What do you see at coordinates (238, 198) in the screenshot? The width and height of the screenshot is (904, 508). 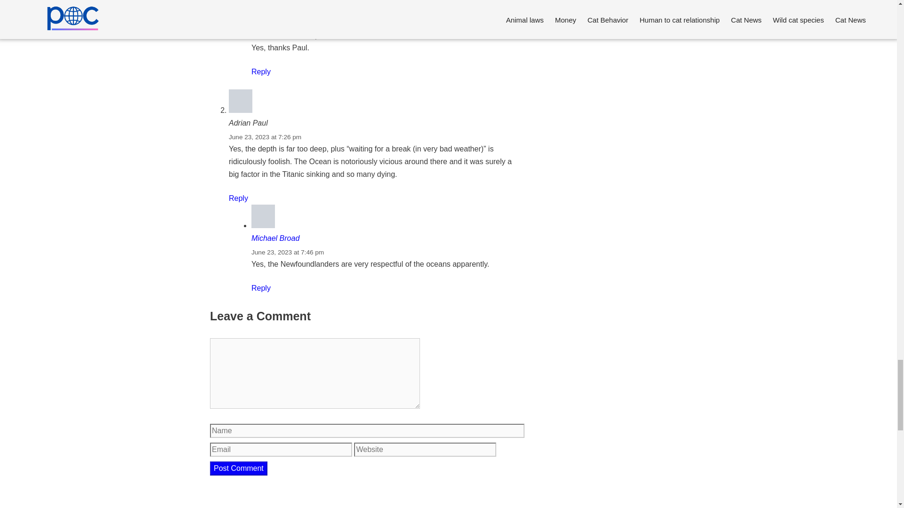 I see `Reply` at bounding box center [238, 198].